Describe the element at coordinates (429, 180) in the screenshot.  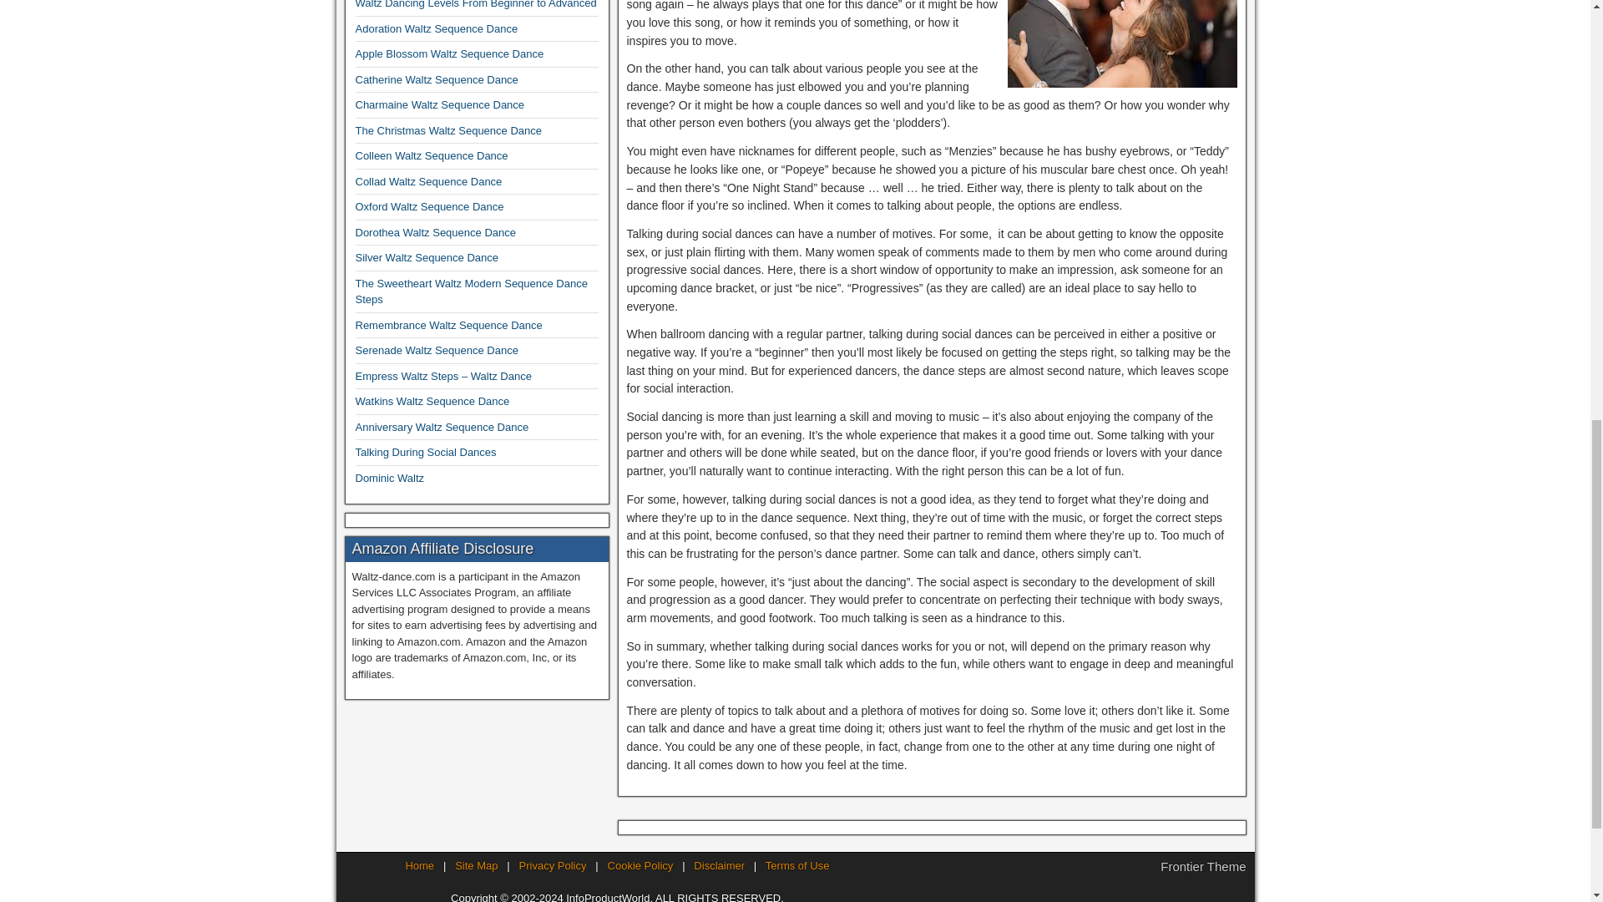
I see `Collad Waltz Sequence Dance` at that location.